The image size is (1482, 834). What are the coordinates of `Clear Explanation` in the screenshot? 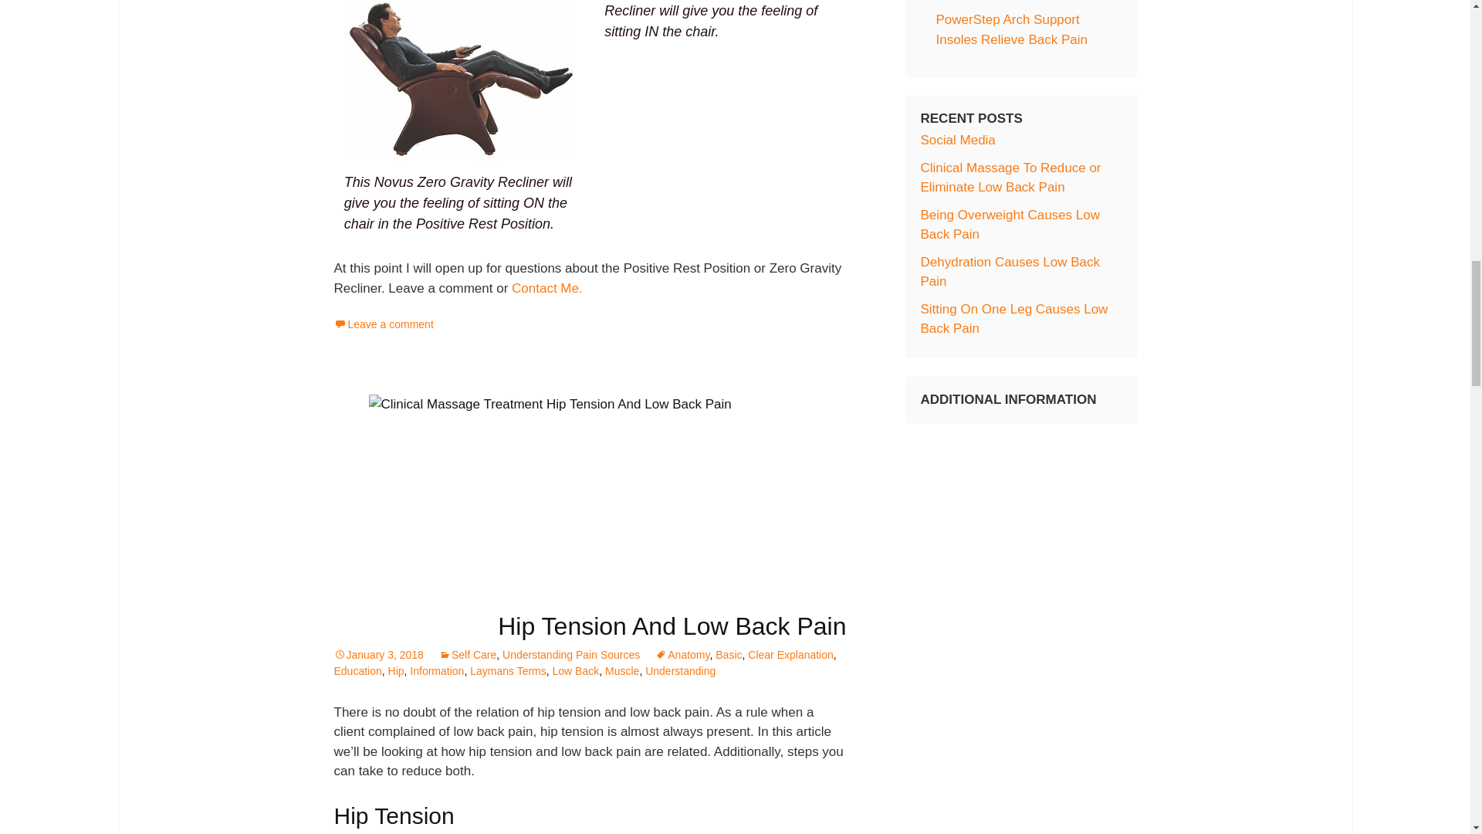 It's located at (790, 655).